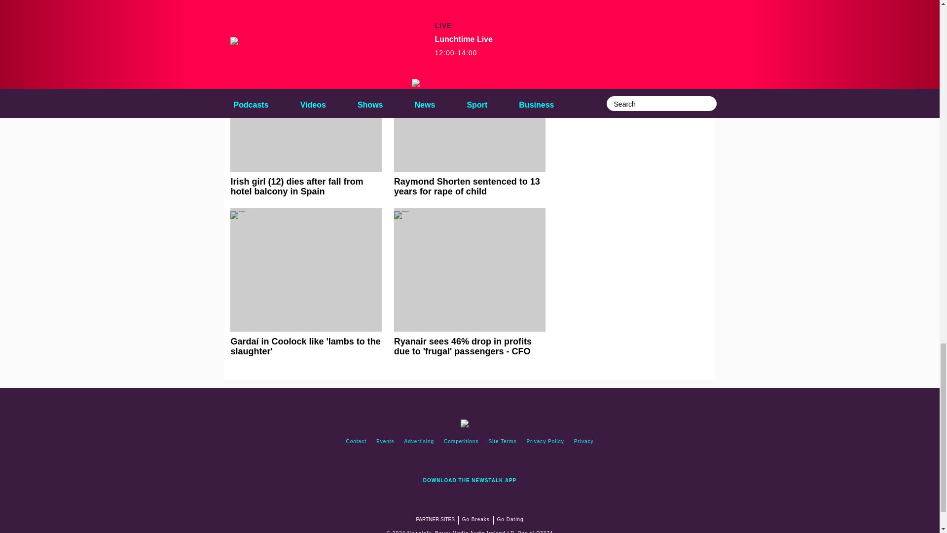 The image size is (947, 533). I want to click on site terms, so click(502, 441).